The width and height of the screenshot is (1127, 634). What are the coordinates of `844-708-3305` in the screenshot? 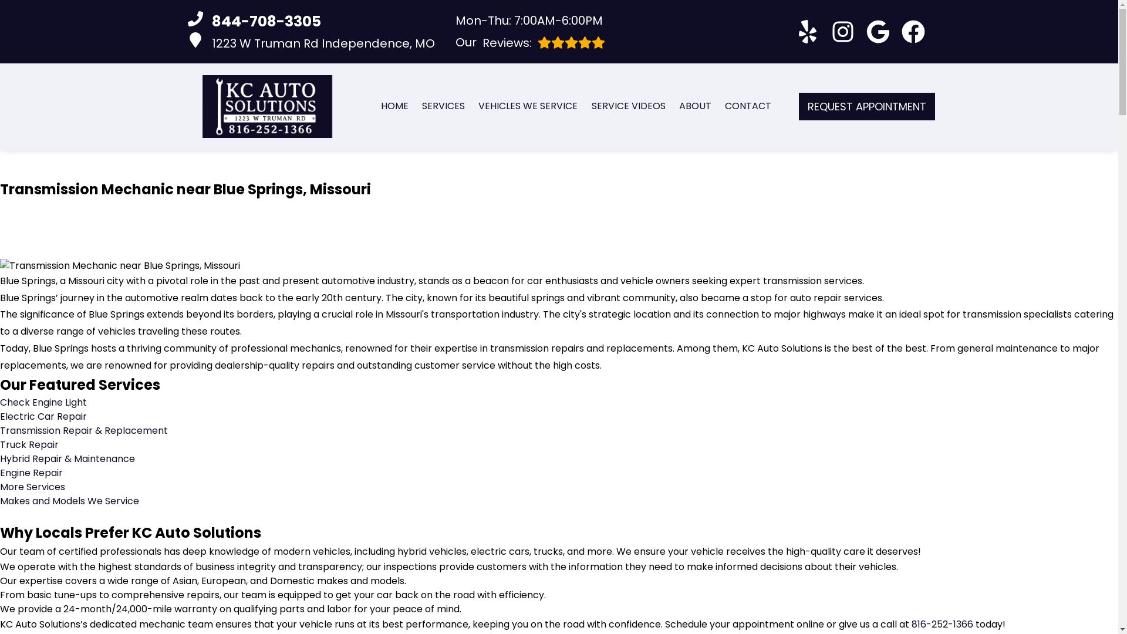 It's located at (843, 32).